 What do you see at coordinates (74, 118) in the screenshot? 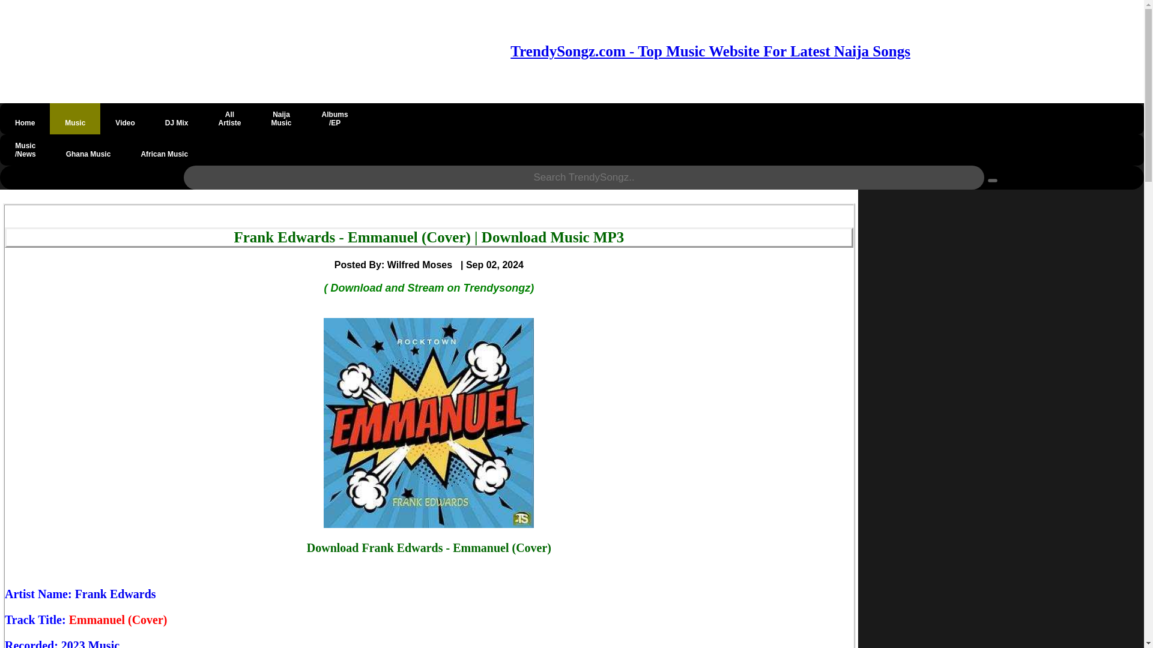
I see `Music` at bounding box center [74, 118].